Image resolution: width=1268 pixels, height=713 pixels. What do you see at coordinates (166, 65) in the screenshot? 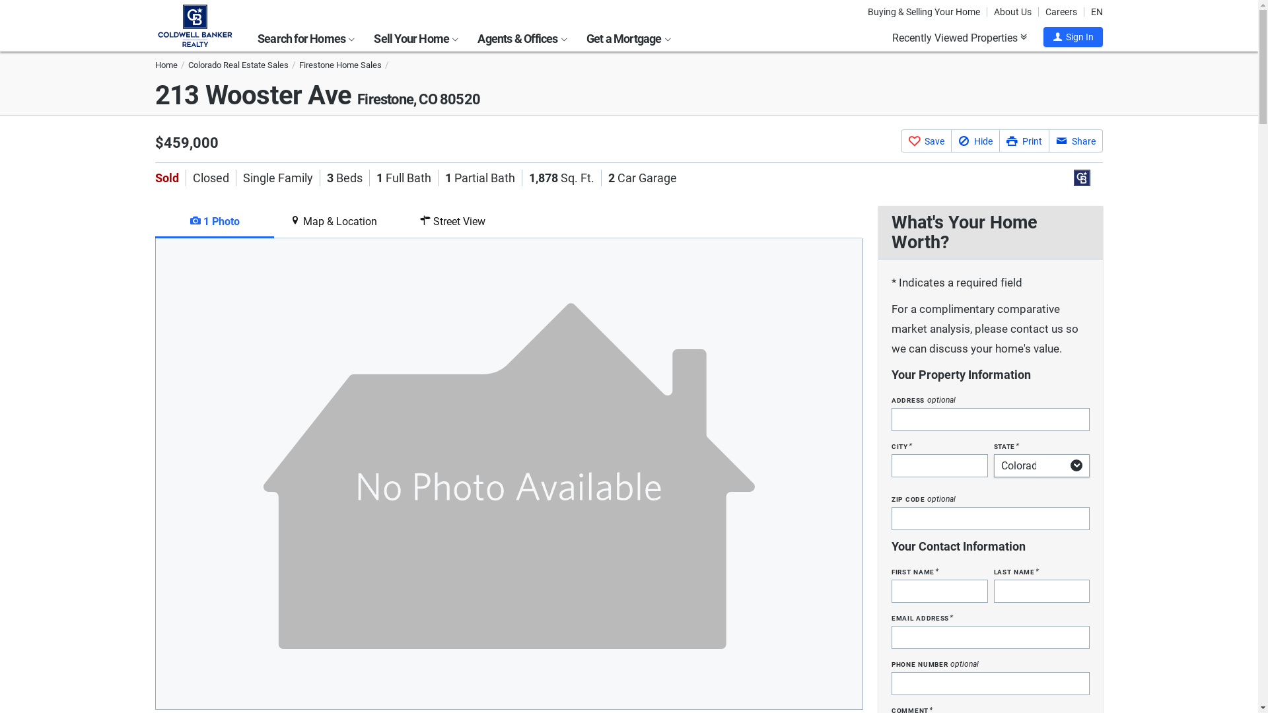
I see `Home` at bounding box center [166, 65].